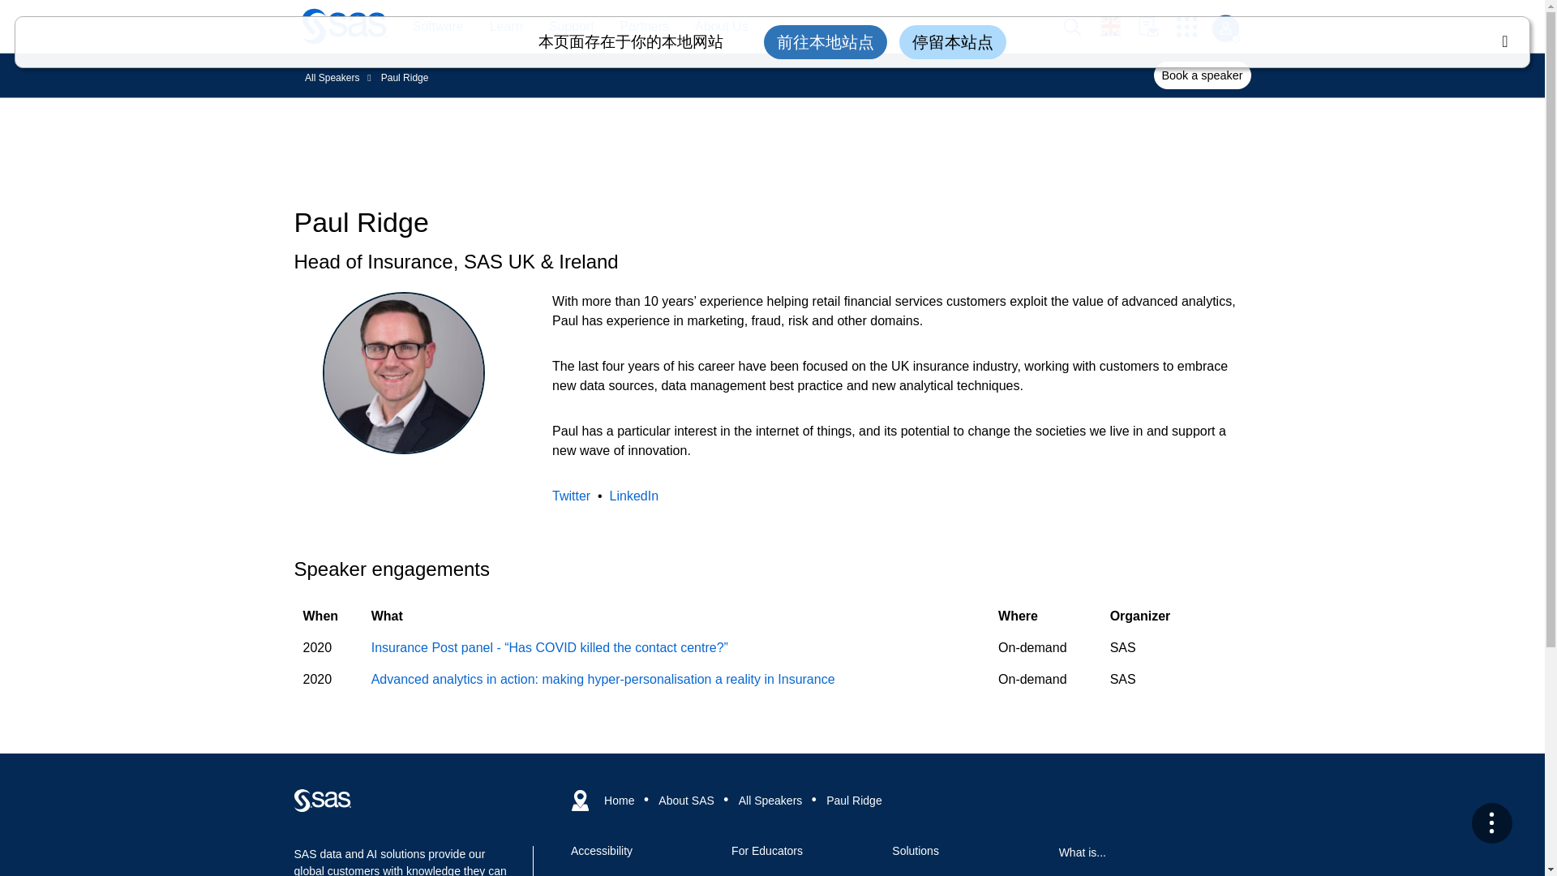  I want to click on Partners, so click(637, 27).